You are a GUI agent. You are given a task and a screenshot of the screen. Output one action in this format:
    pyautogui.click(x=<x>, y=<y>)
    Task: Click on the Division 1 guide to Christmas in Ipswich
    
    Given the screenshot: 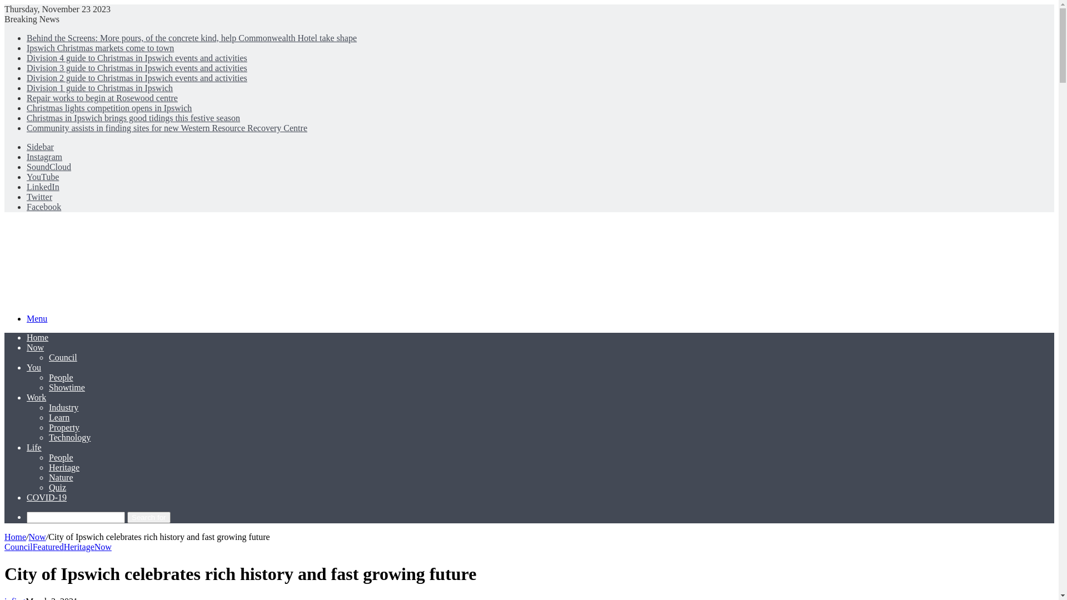 What is the action you would take?
    pyautogui.click(x=100, y=88)
    